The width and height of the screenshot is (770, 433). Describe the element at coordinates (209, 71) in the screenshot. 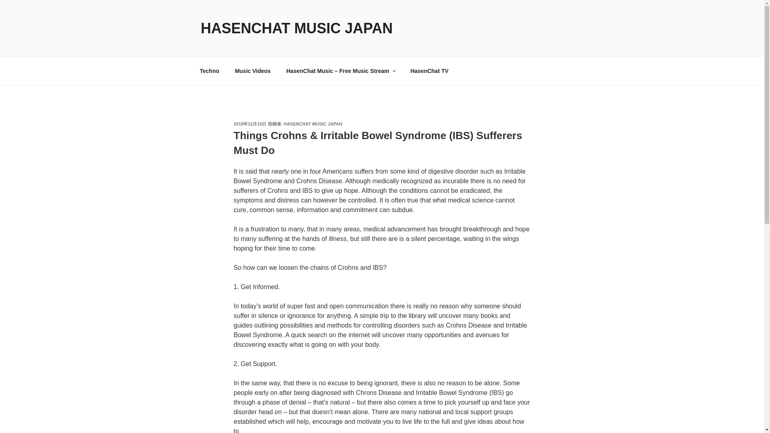

I see `Techno` at that location.